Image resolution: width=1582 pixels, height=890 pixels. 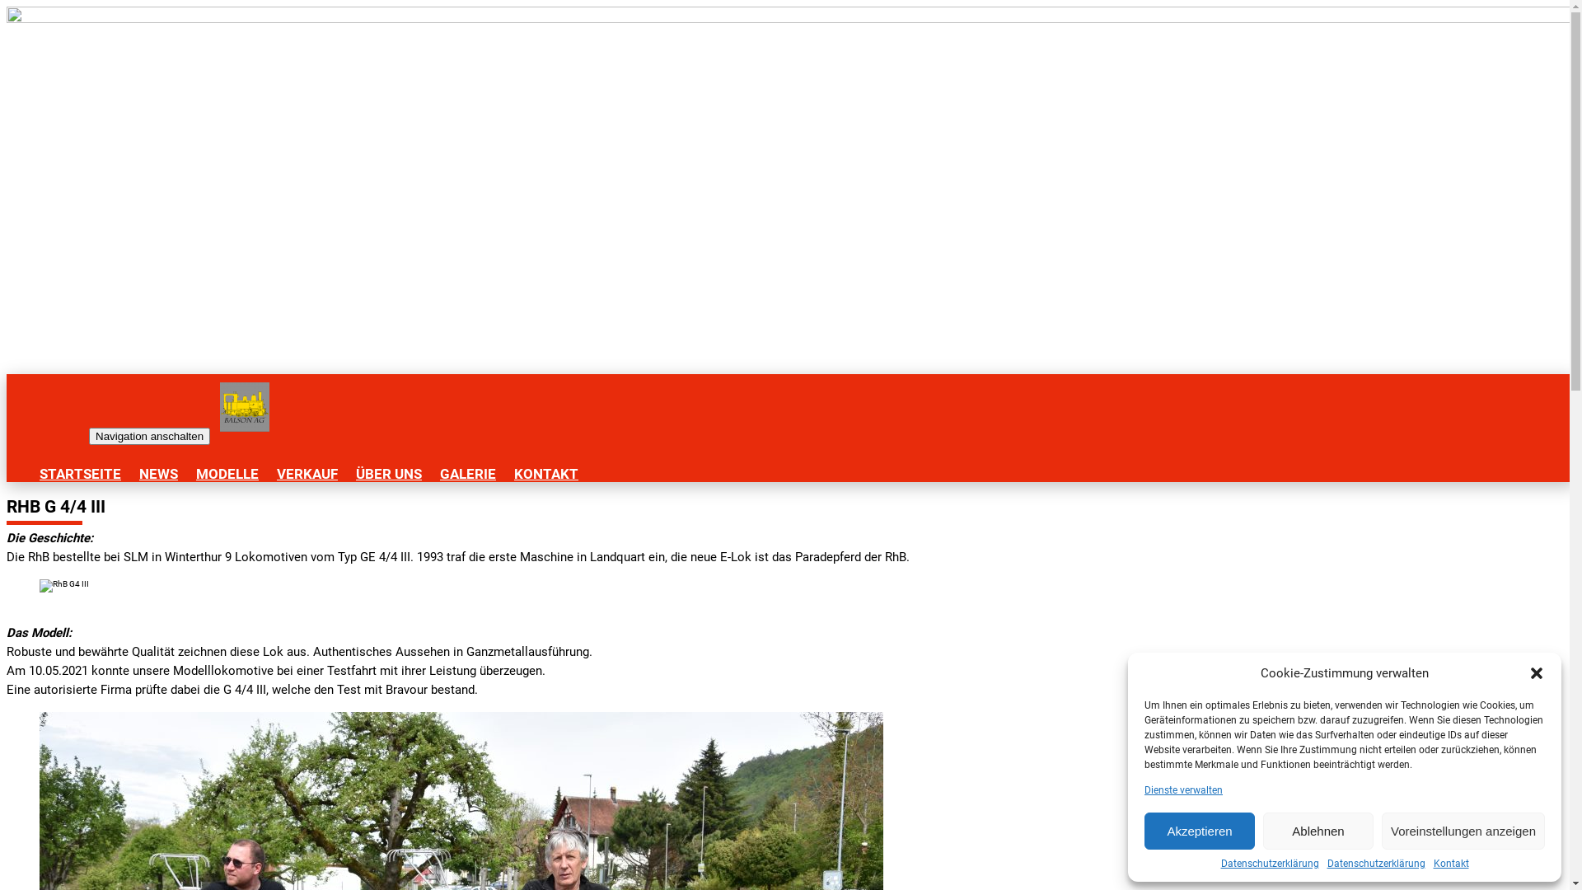 I want to click on VERKAUF, so click(x=307, y=474).